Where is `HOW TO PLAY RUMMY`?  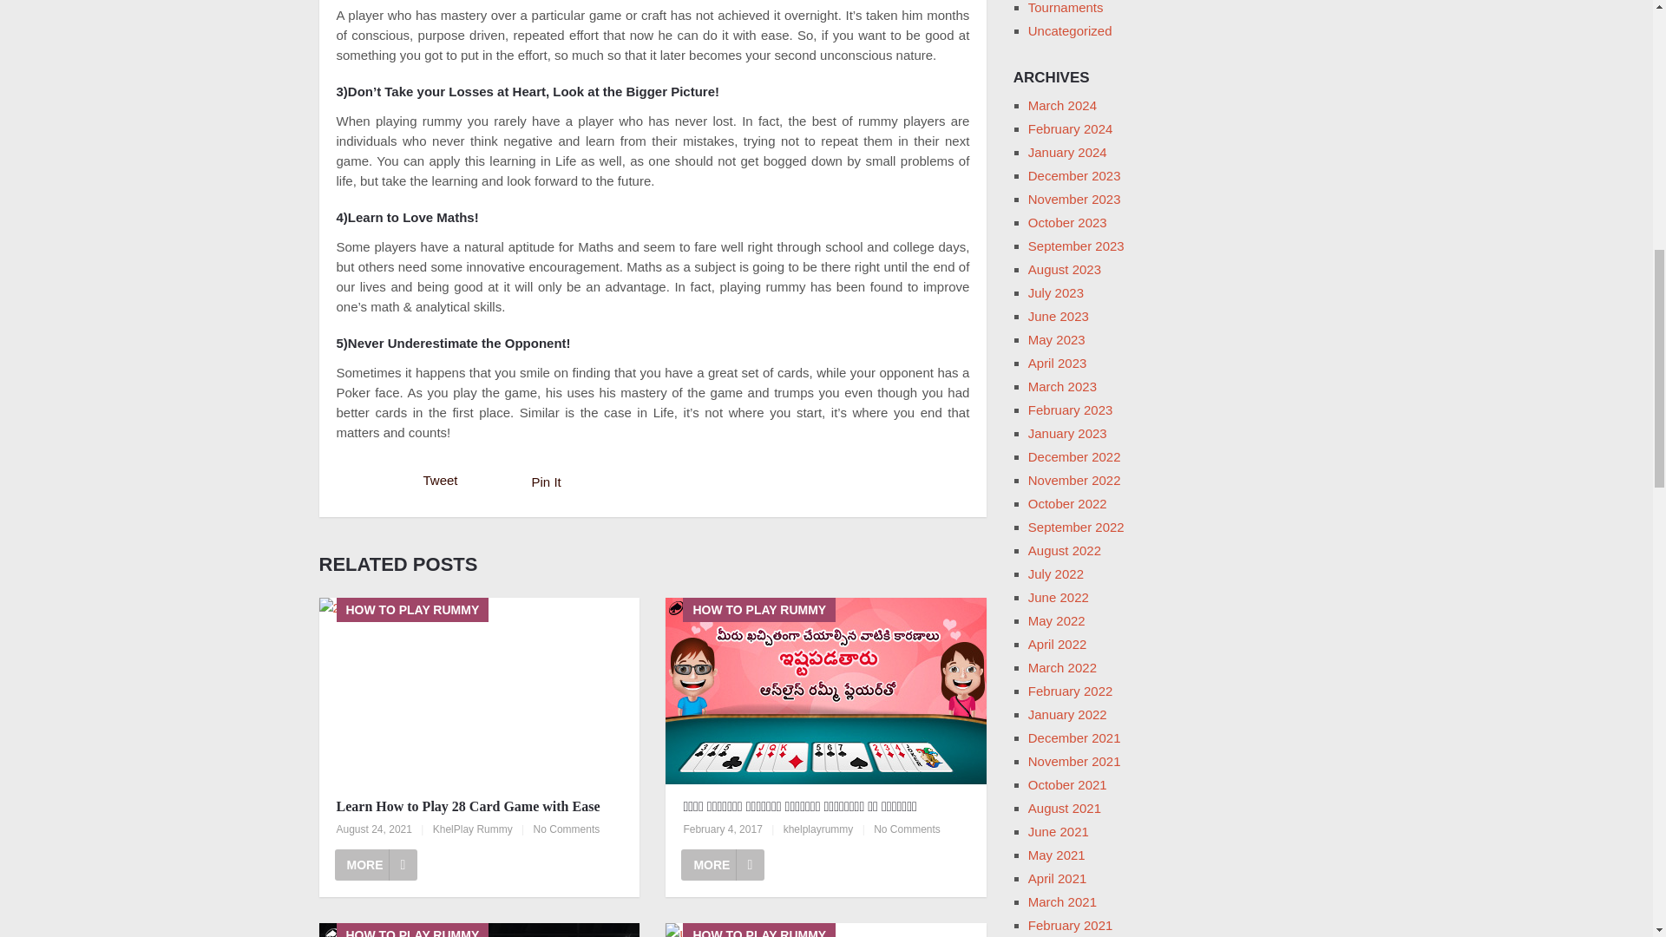
HOW TO PLAY RUMMY is located at coordinates (479, 691).